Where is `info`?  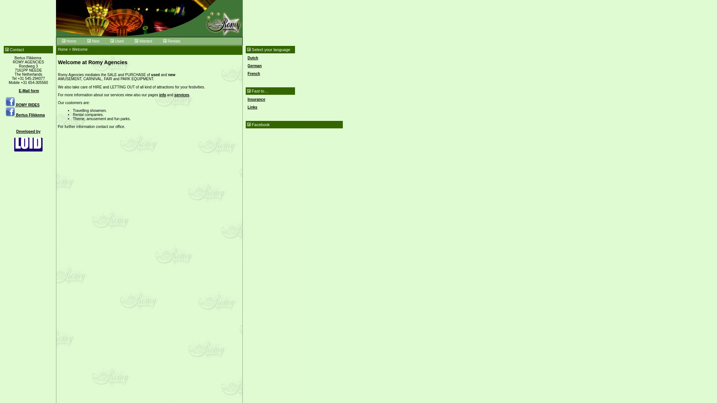 info is located at coordinates (162, 95).